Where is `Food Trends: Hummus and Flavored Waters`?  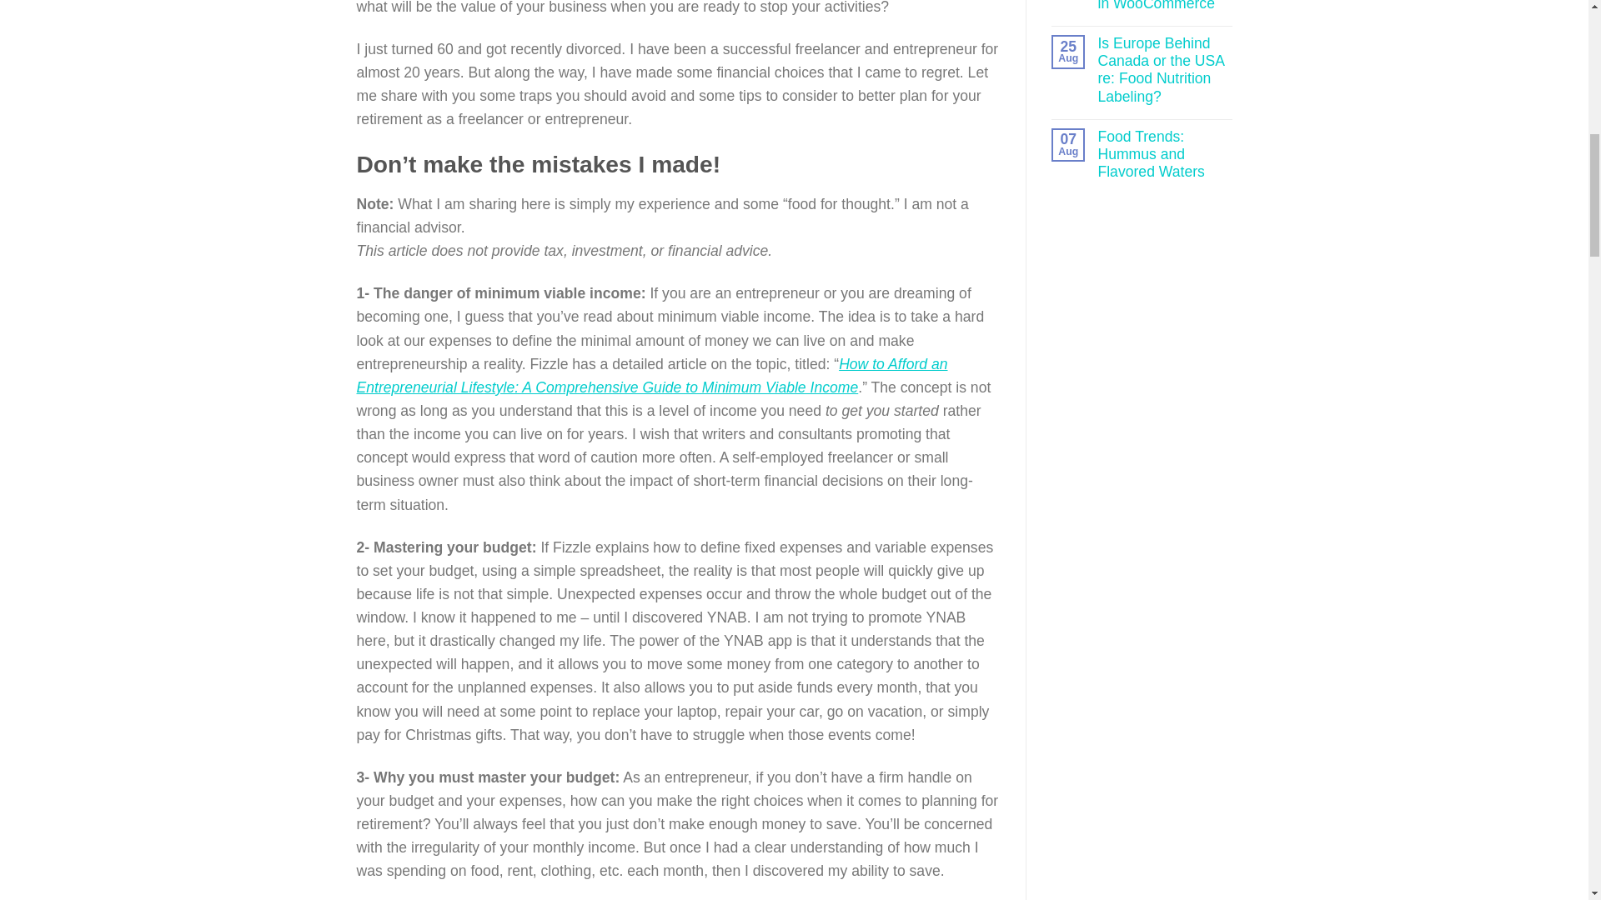
Food Trends: Hummus and Flavored Waters is located at coordinates (1164, 155).